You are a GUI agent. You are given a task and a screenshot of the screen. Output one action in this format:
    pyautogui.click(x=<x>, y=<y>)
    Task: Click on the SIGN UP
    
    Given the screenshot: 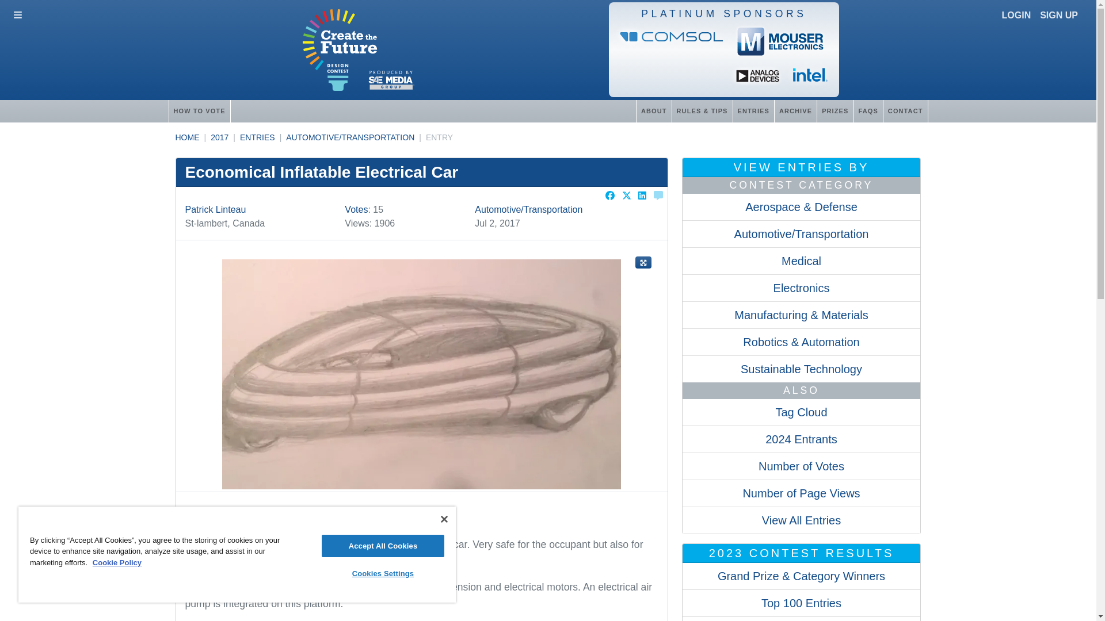 What is the action you would take?
    pyautogui.click(x=1059, y=15)
    